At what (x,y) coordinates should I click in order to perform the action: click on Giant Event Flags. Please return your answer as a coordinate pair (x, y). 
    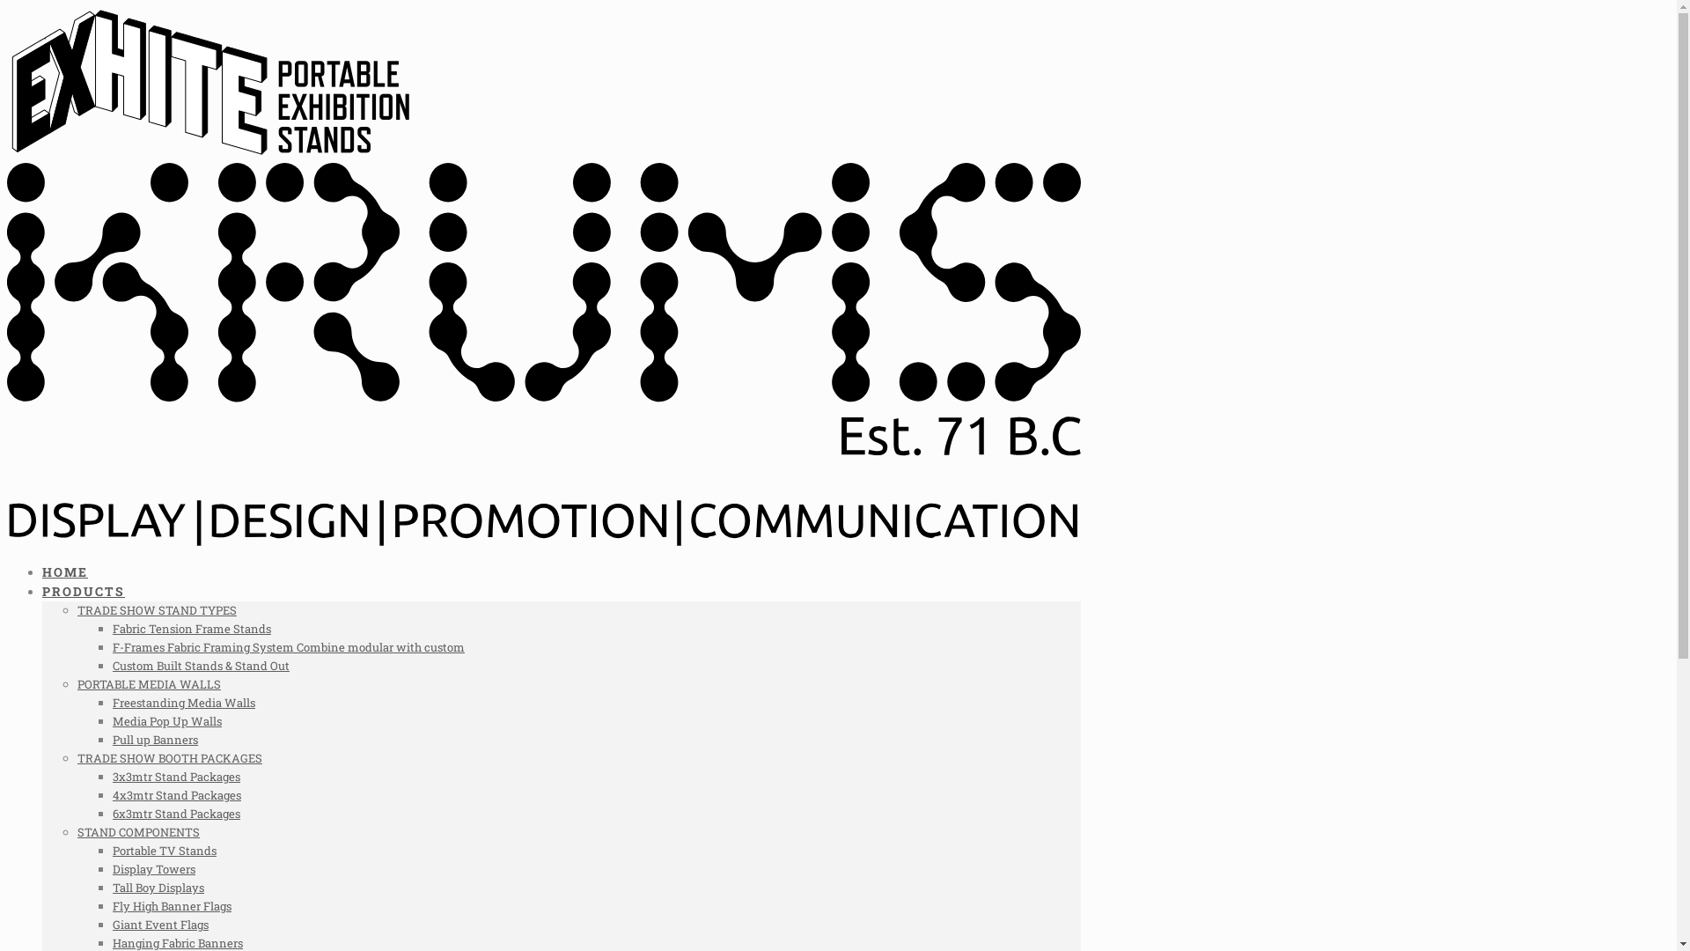
    Looking at the image, I should click on (160, 925).